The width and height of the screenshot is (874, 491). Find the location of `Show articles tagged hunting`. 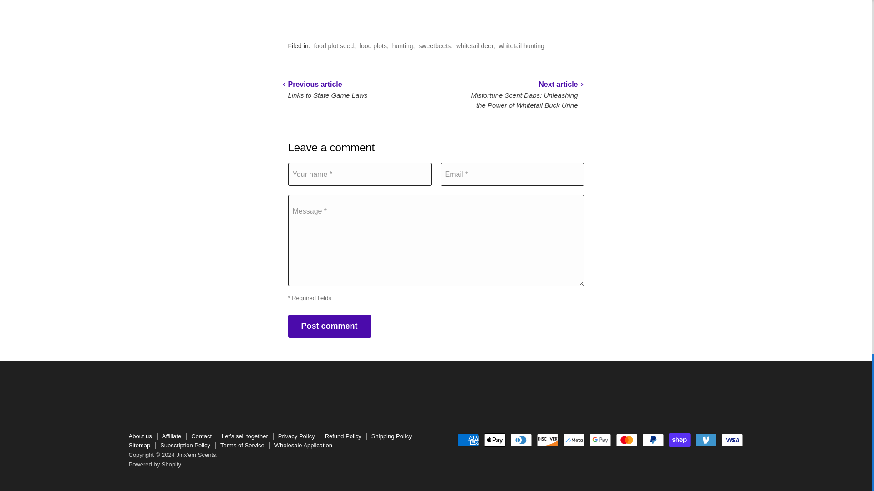

Show articles tagged hunting is located at coordinates (403, 45).